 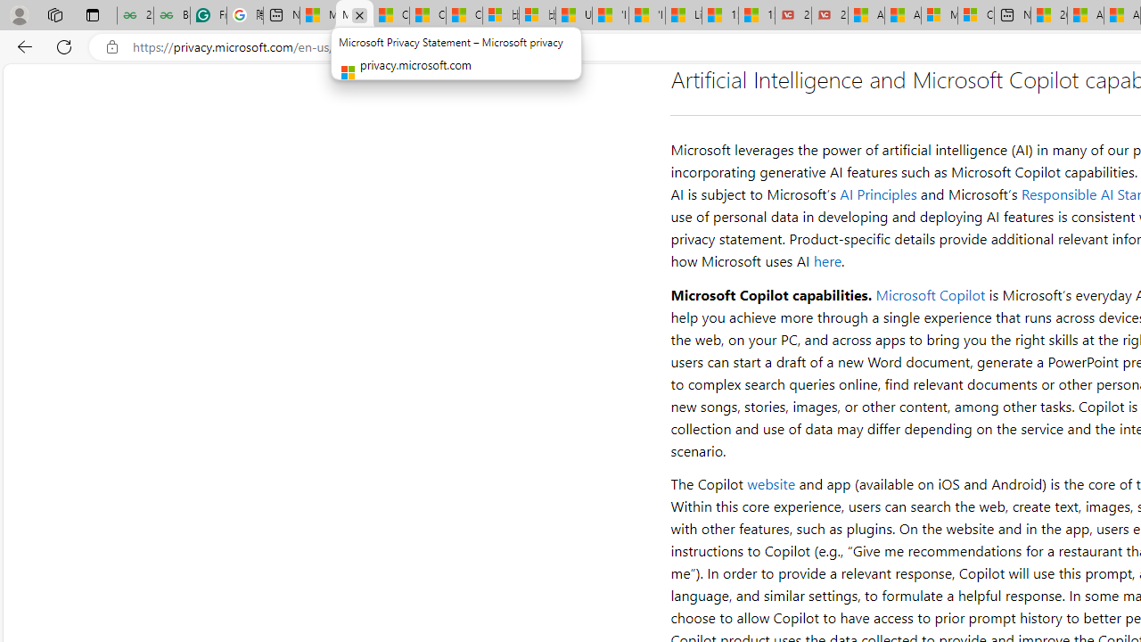 What do you see at coordinates (827, 260) in the screenshot?
I see `here` at bounding box center [827, 260].